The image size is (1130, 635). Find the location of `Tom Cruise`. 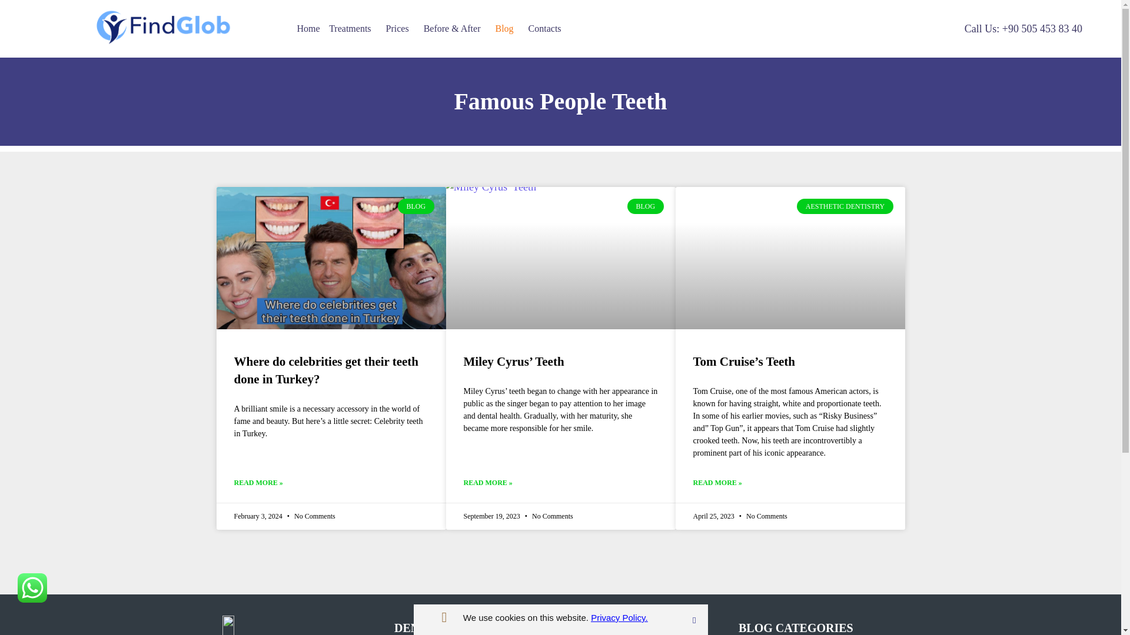

Tom Cruise is located at coordinates (788, 256).